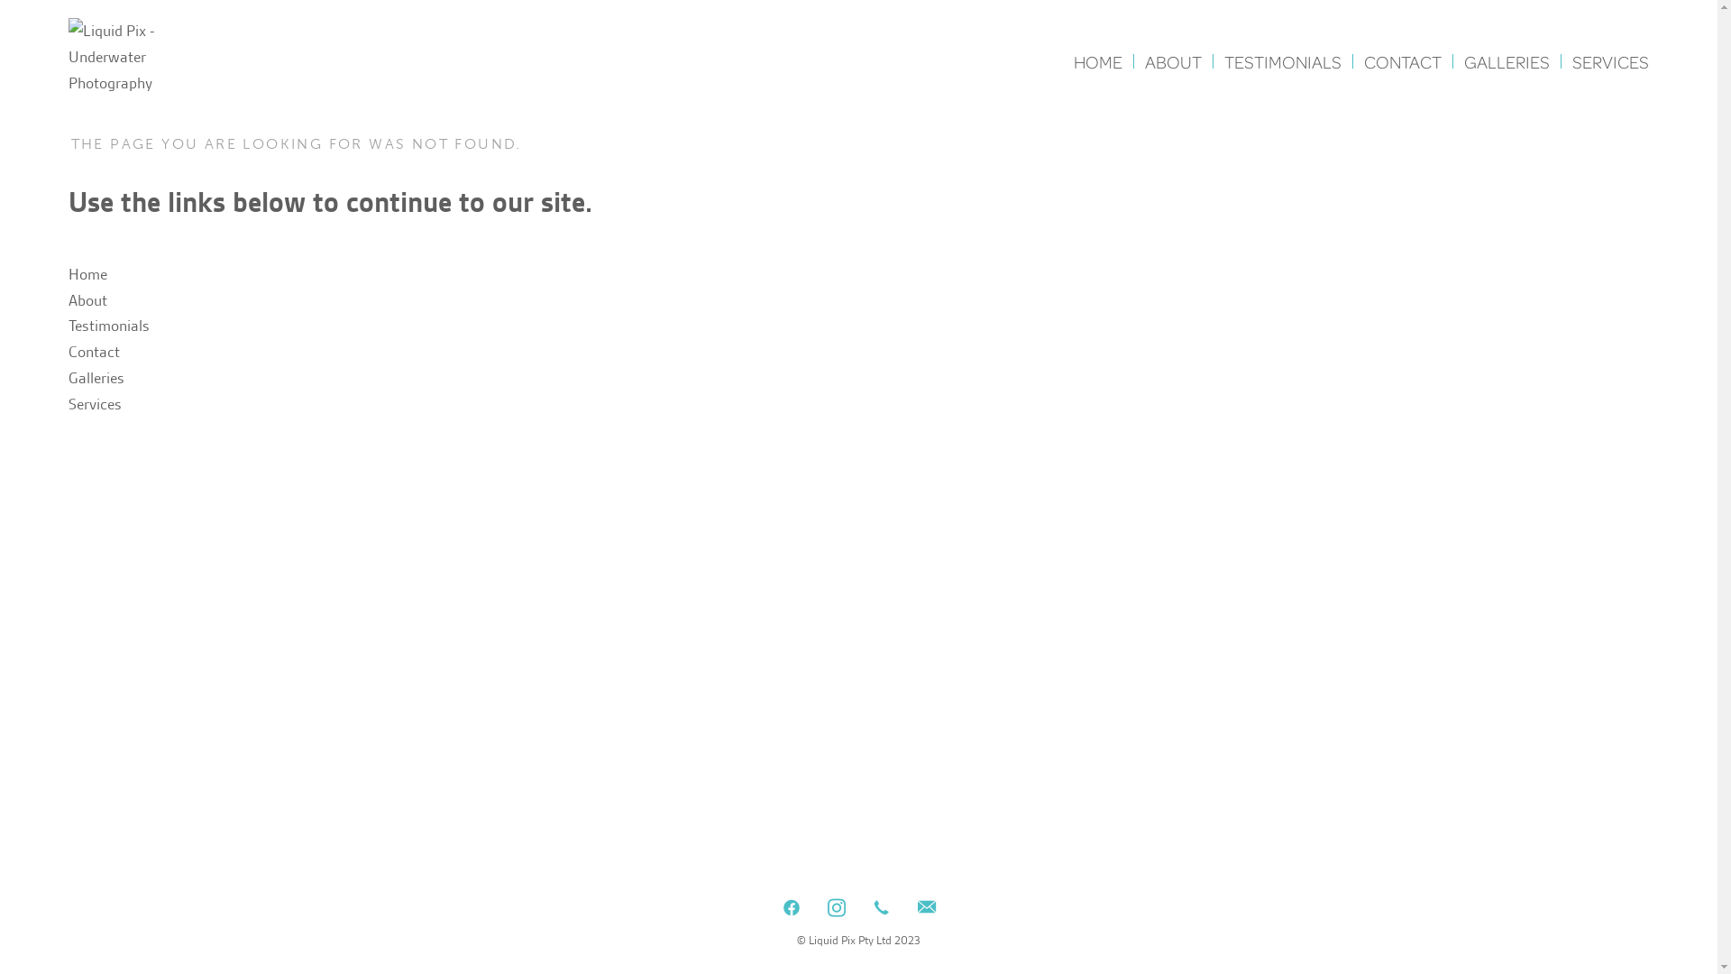  I want to click on HOME, so click(1098, 62).